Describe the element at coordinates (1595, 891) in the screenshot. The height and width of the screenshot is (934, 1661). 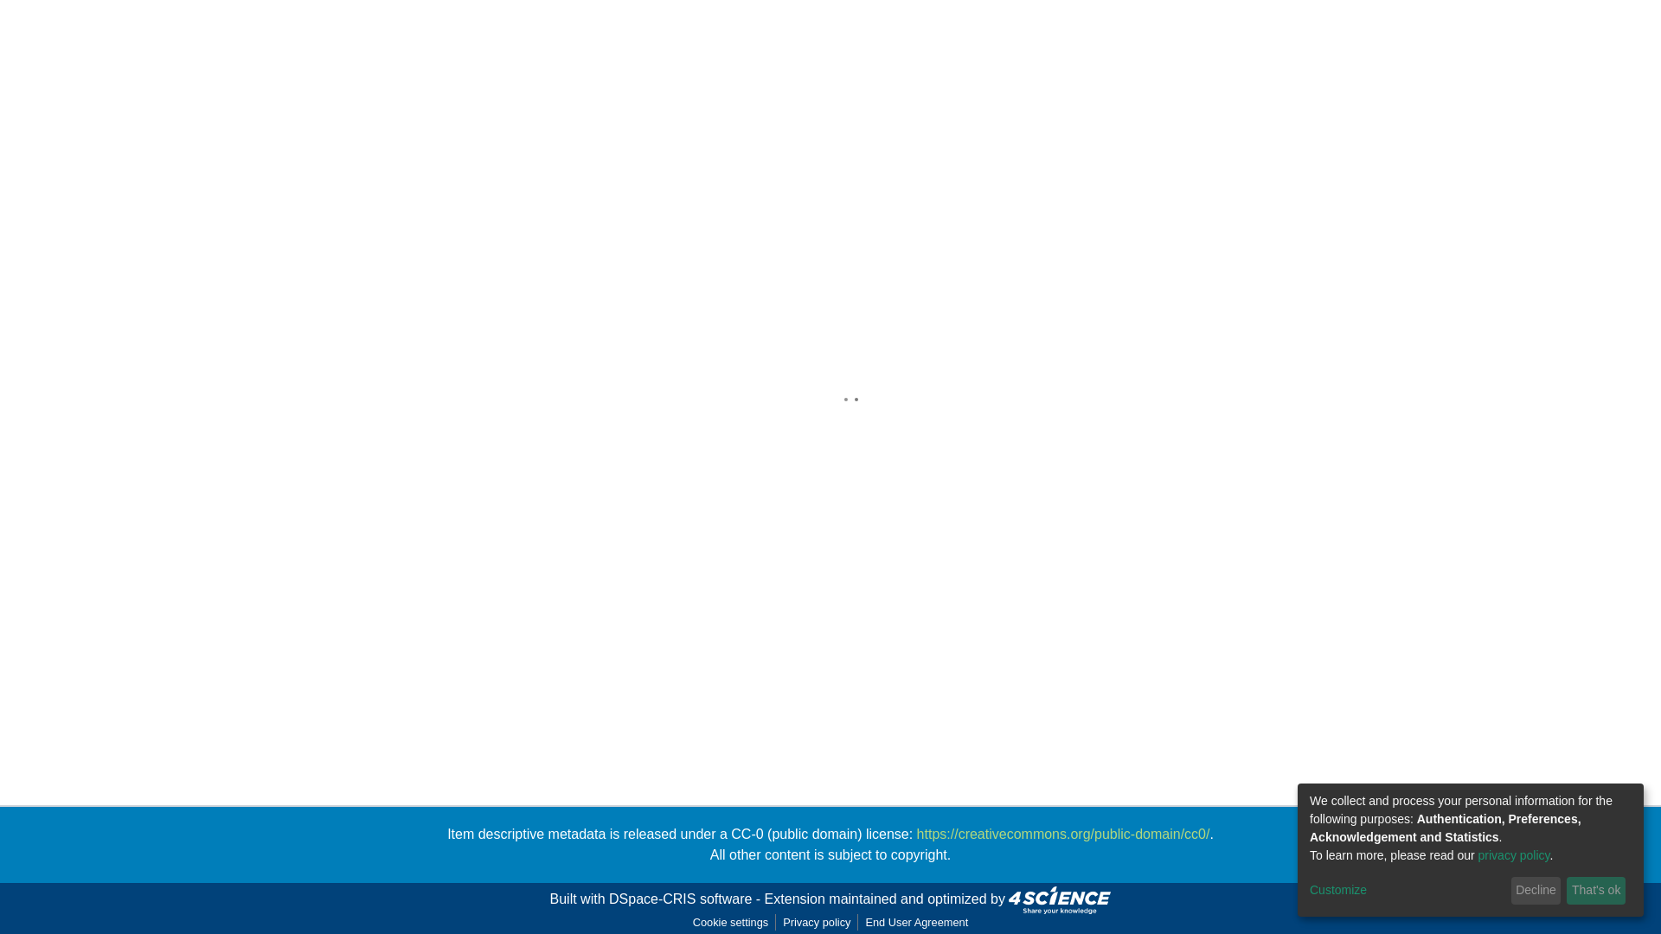
I see `That's ok` at that location.